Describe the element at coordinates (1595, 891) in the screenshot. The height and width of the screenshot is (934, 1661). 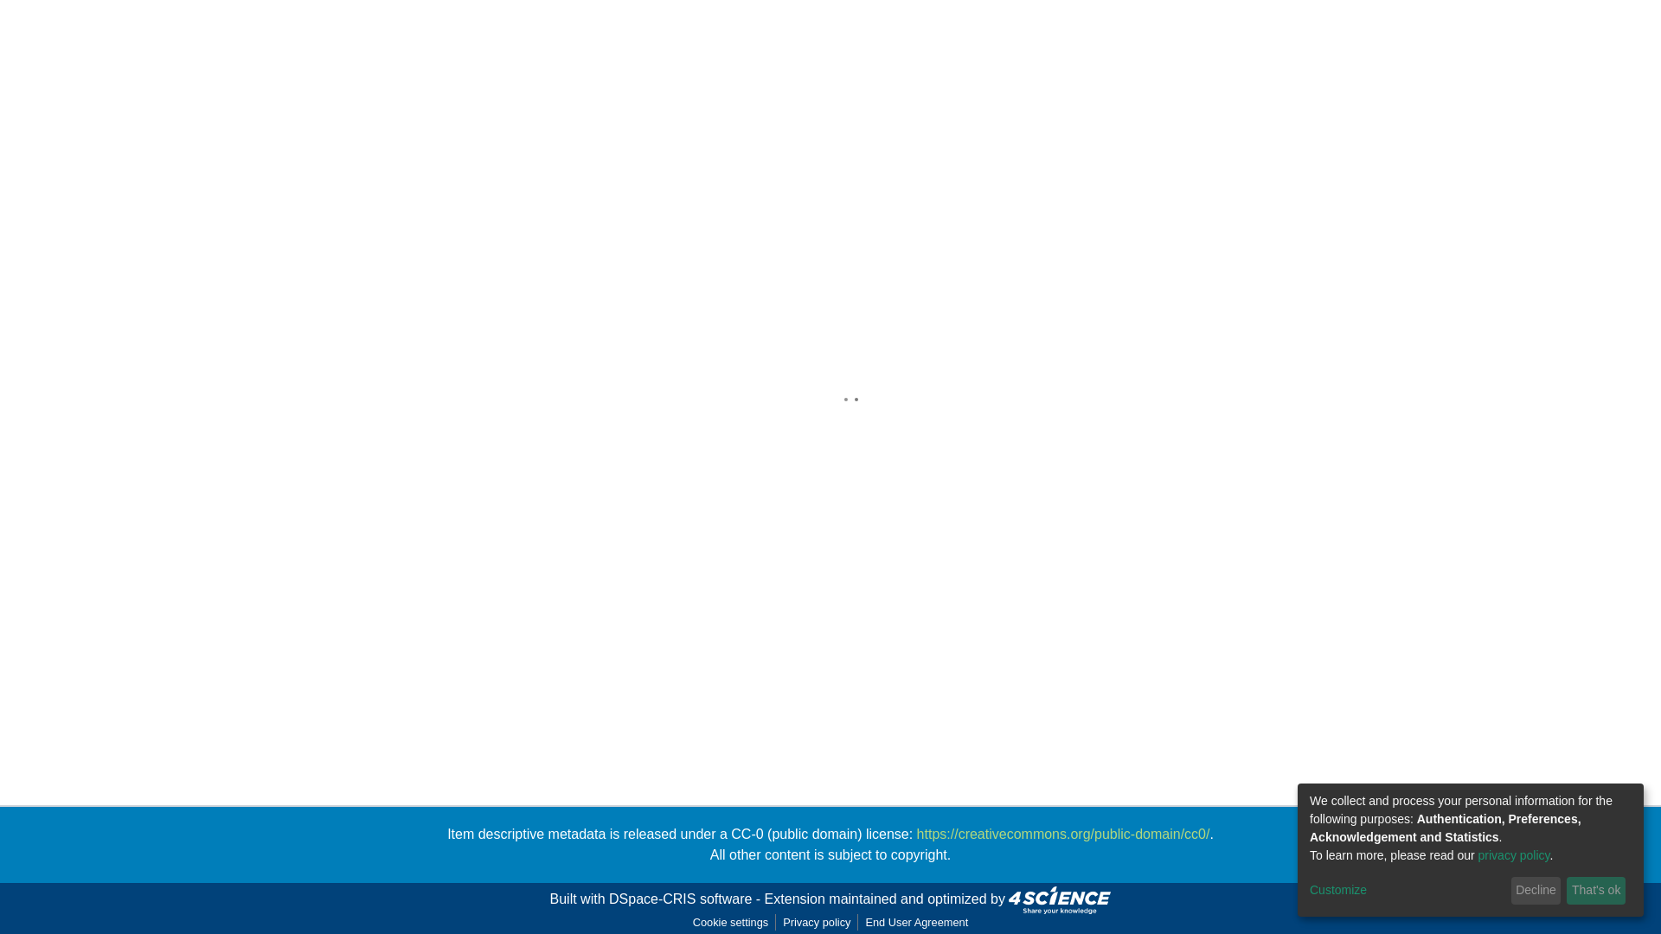
I see `That's ok` at that location.